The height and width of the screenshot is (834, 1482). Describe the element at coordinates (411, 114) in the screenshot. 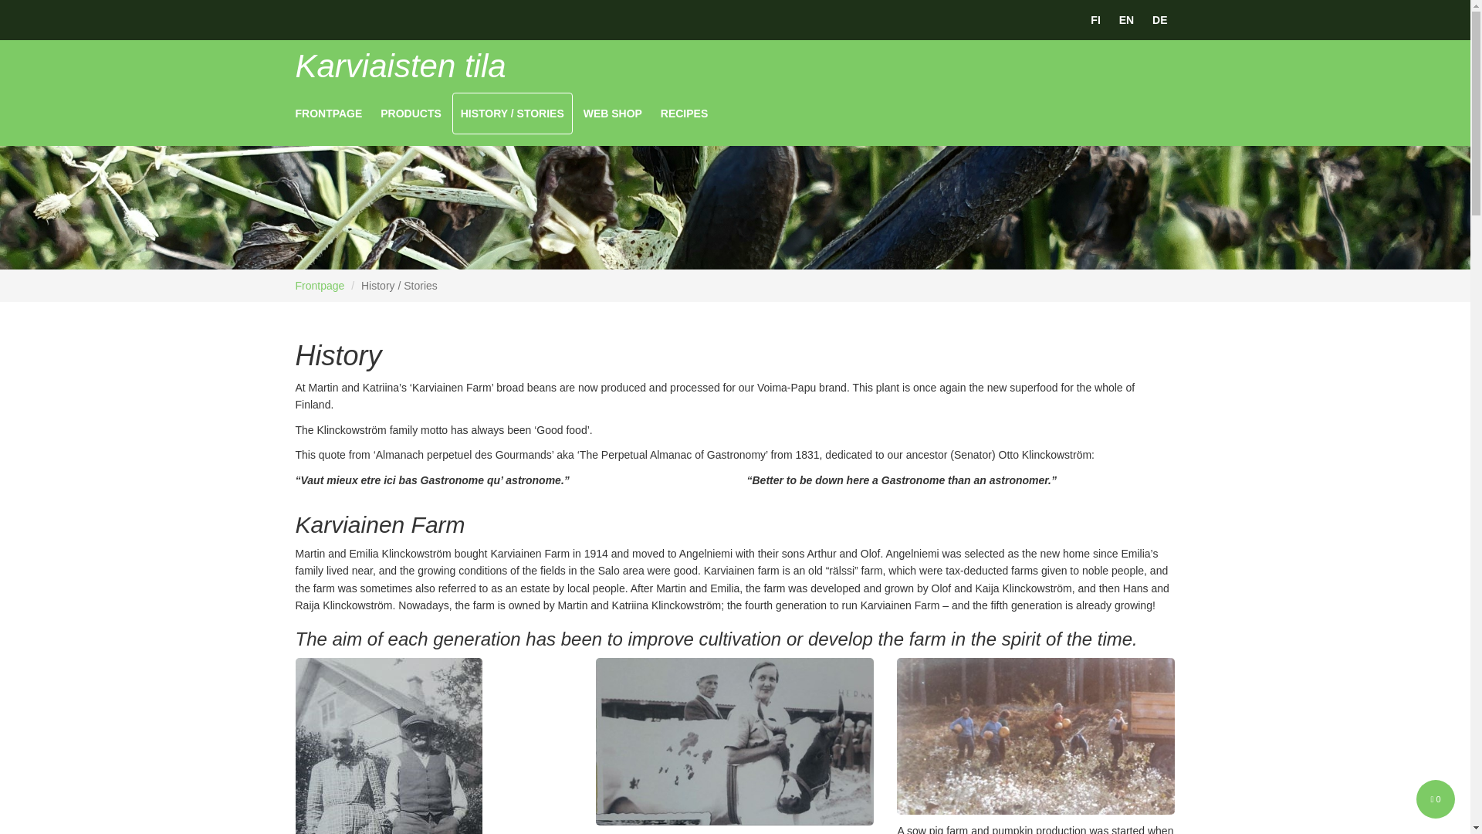

I see `PRODUCTS` at that location.